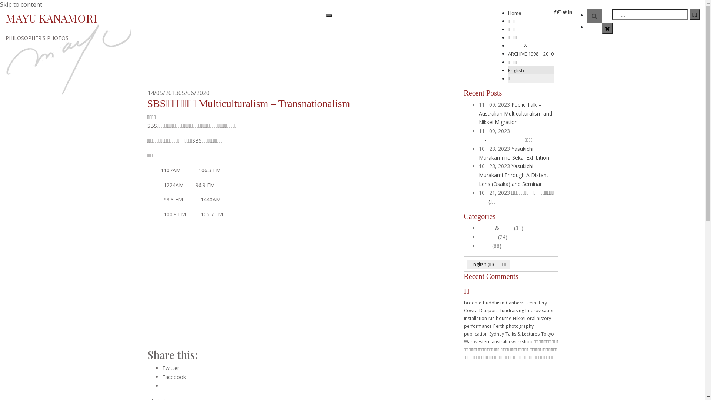 The image size is (711, 400). I want to click on War, so click(468, 341).